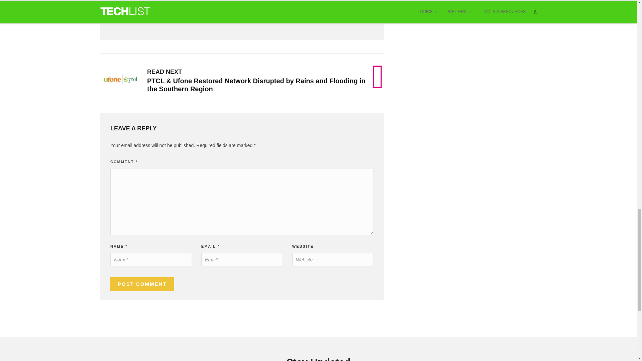  I want to click on Post Comment, so click(142, 284).